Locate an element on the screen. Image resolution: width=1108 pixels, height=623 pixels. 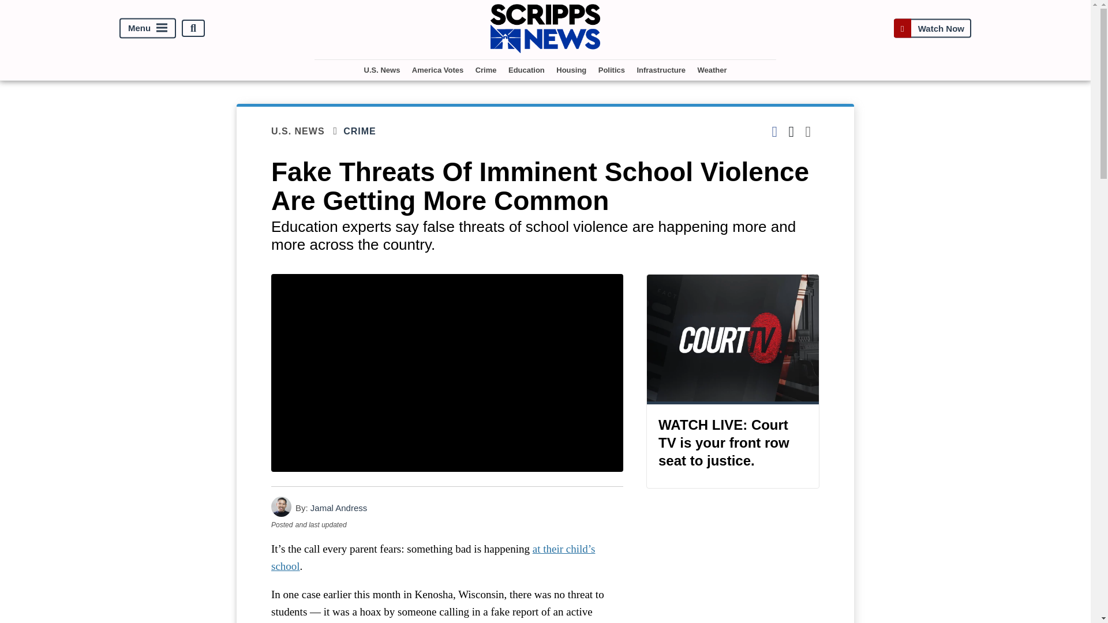
Watch Now is located at coordinates (932, 29).